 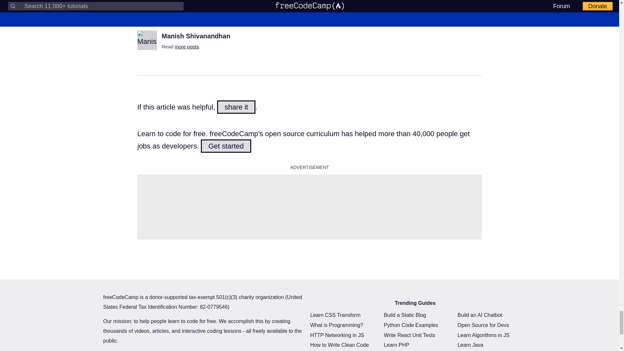 What do you see at coordinates (480, 315) in the screenshot?
I see `Build an AI Chatbot` at bounding box center [480, 315].